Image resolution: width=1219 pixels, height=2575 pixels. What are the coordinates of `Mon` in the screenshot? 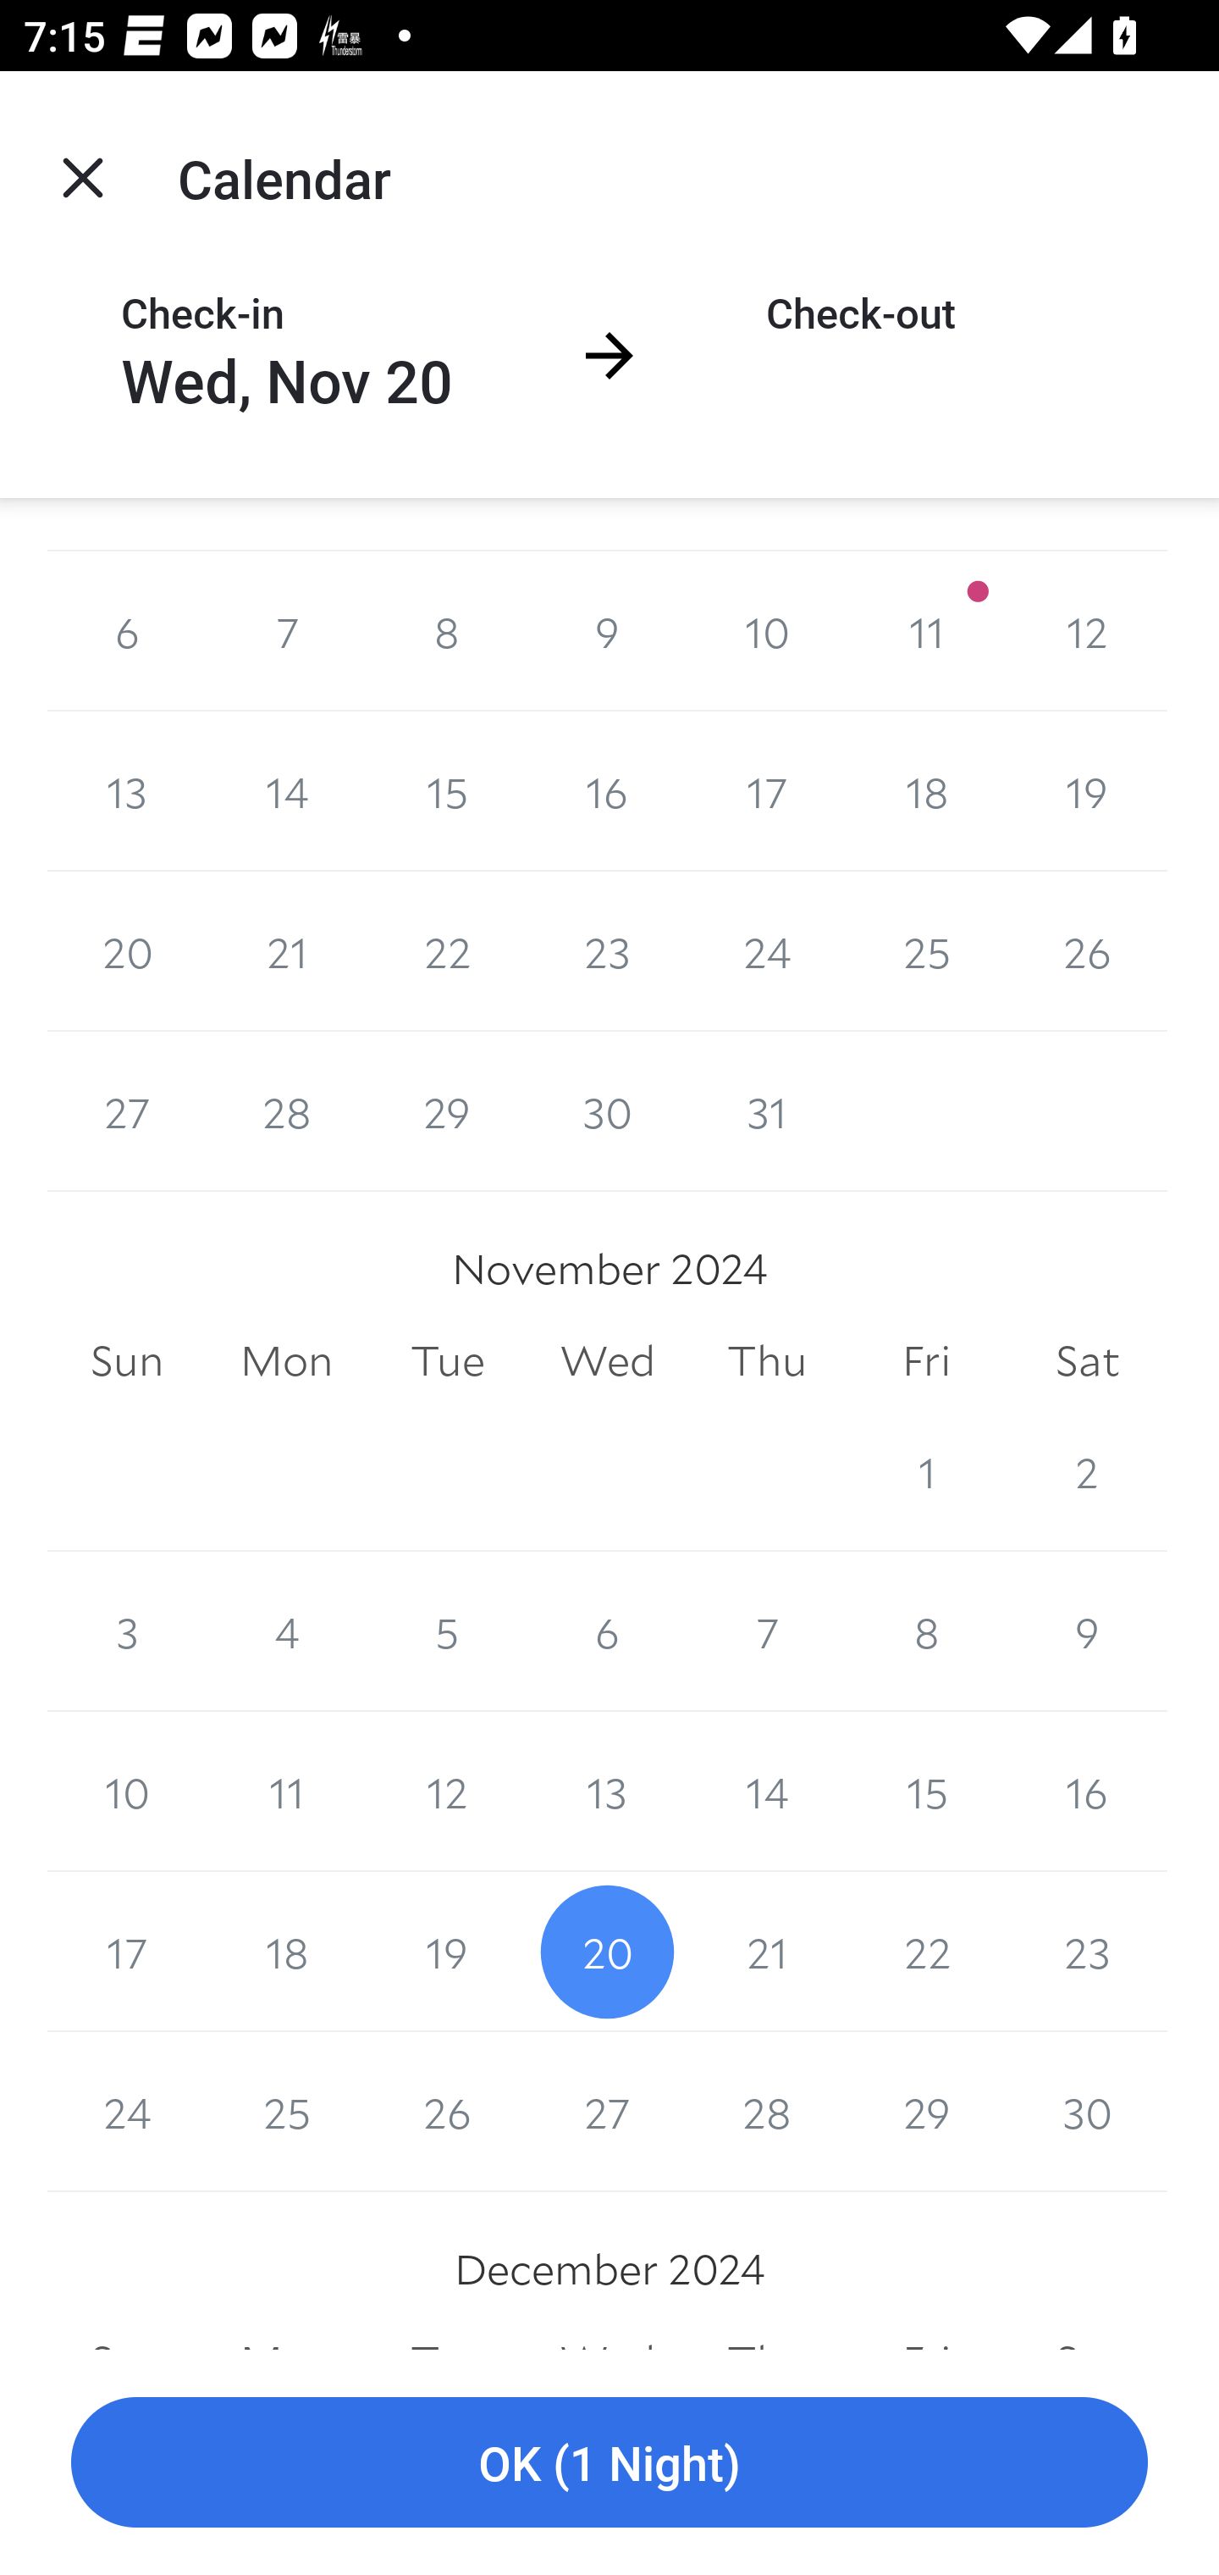 It's located at (286, 1360).